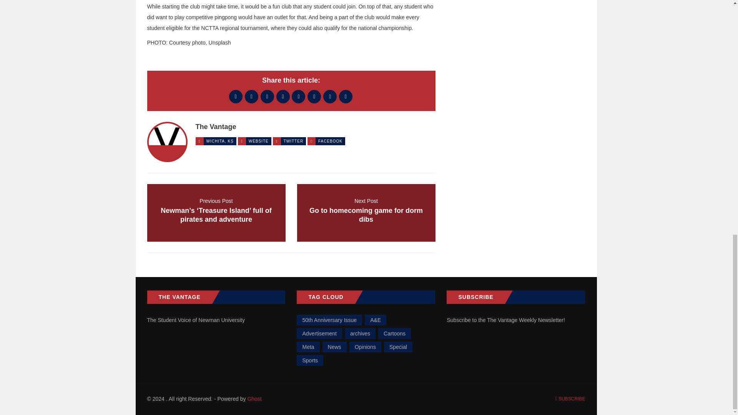  Describe the element at coordinates (258, 141) in the screenshot. I see `Google Plus` at that location.